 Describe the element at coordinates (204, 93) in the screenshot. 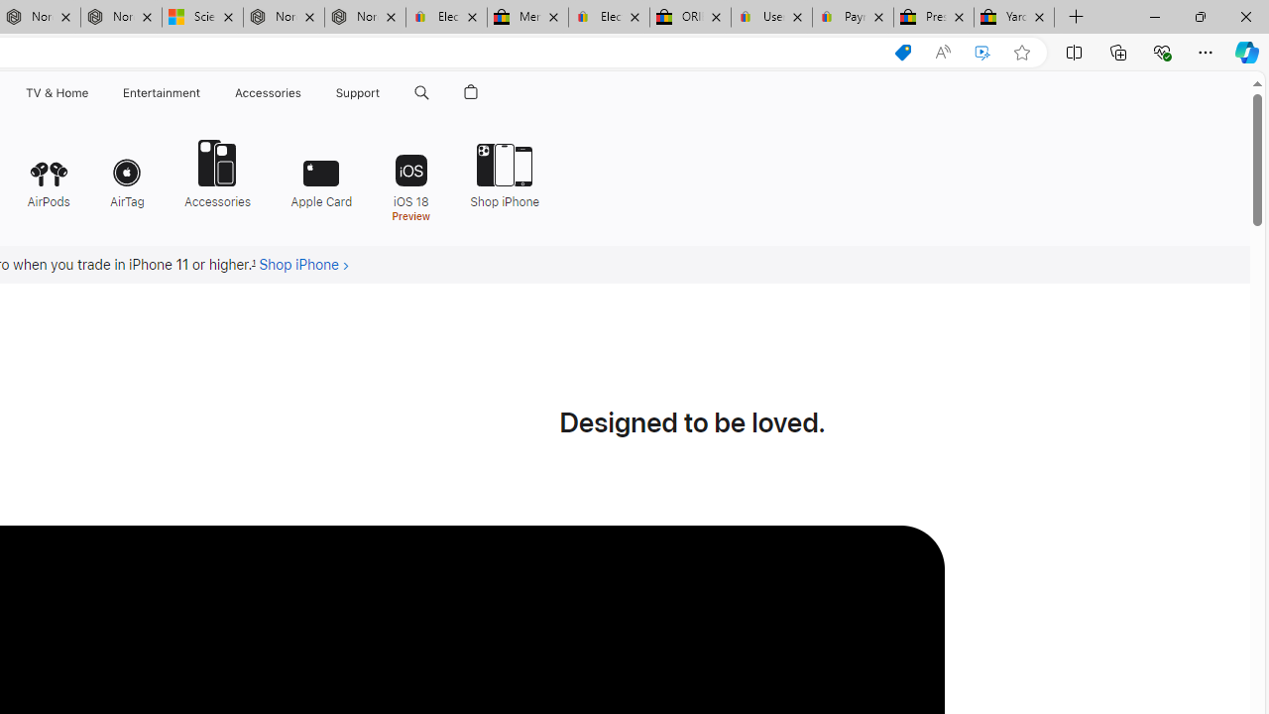

I see `Entertainment menu` at that location.